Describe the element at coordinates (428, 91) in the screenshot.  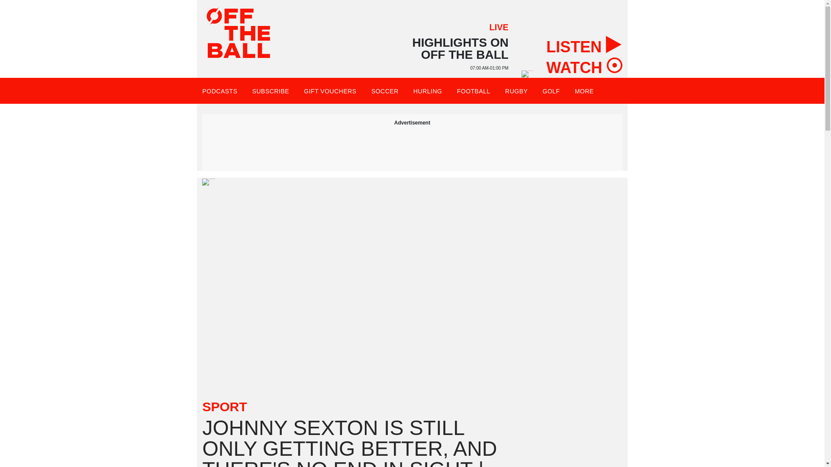
I see `HURLING` at that location.